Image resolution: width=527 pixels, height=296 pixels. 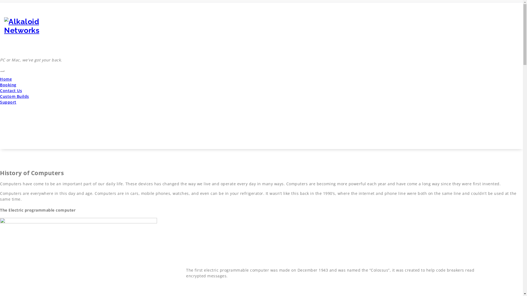 What do you see at coordinates (8, 102) in the screenshot?
I see `Support` at bounding box center [8, 102].